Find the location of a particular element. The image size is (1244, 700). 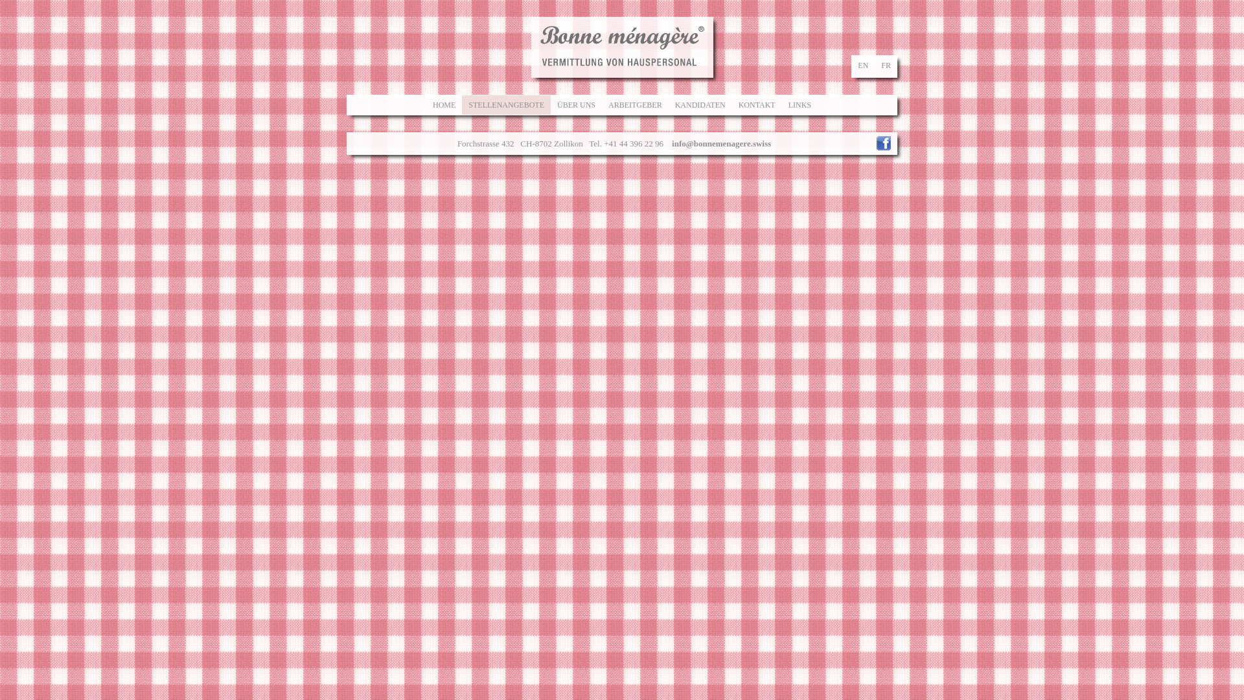

HOME is located at coordinates (444, 105).